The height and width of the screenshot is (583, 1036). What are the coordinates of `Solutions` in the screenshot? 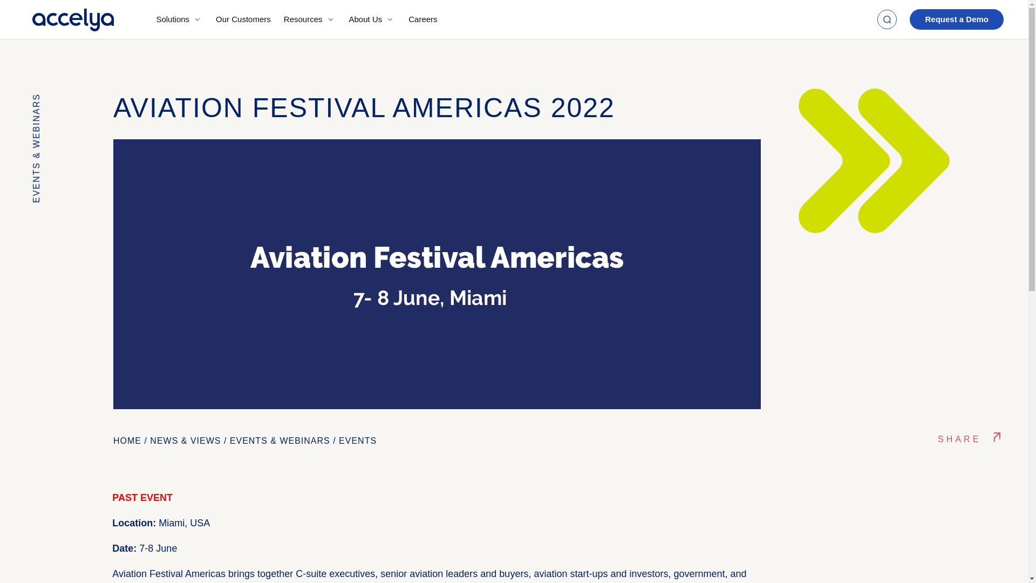 It's located at (179, 19).